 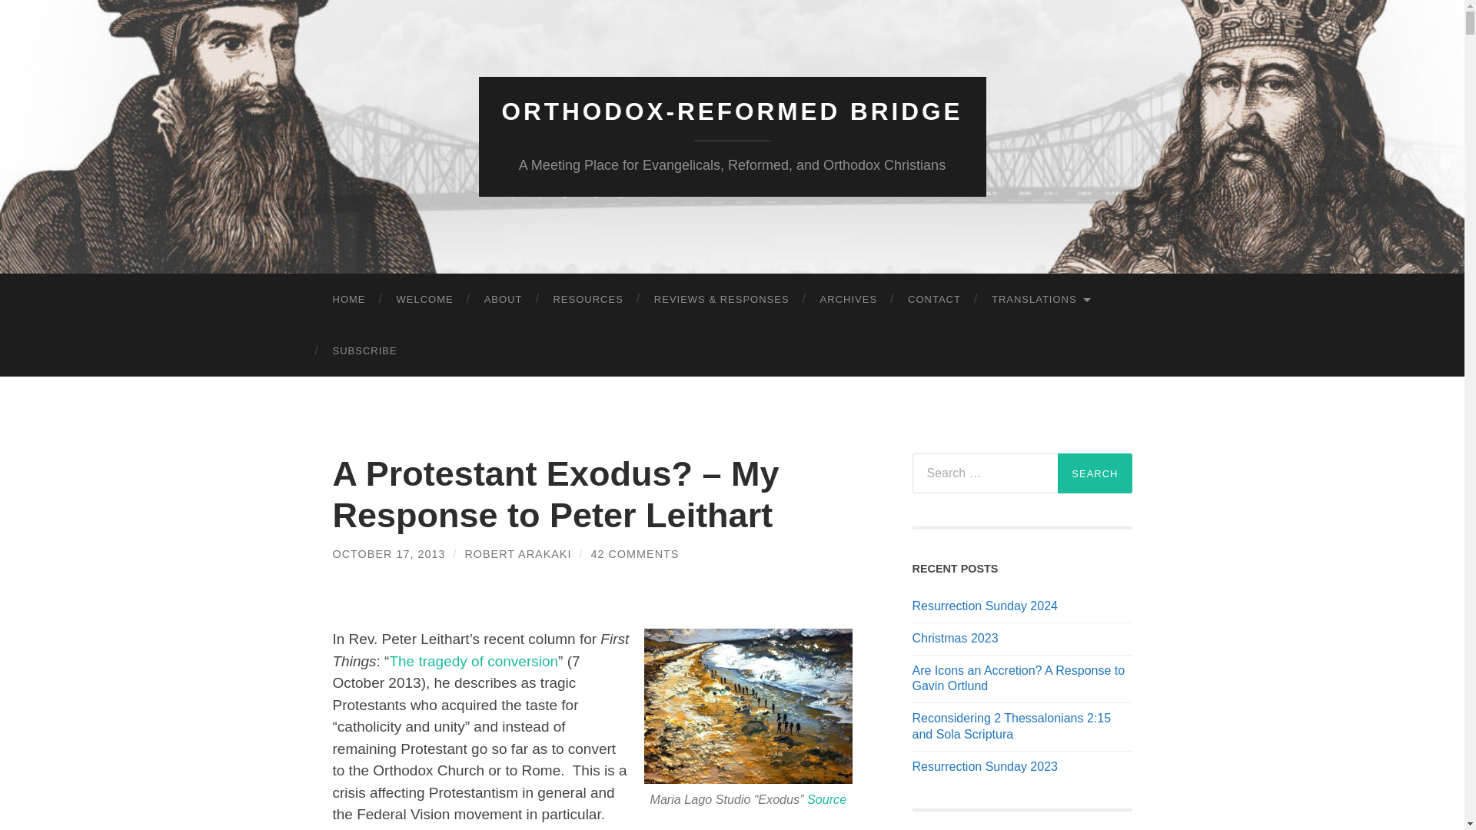 What do you see at coordinates (518, 553) in the screenshot?
I see `Posts by Robert Arakaki` at bounding box center [518, 553].